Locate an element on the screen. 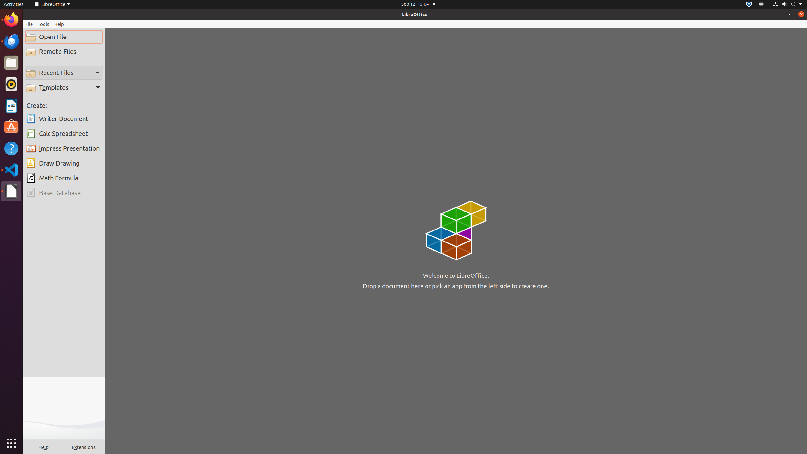 The height and width of the screenshot is (454, 807). Recent Files is located at coordinates (64, 73).